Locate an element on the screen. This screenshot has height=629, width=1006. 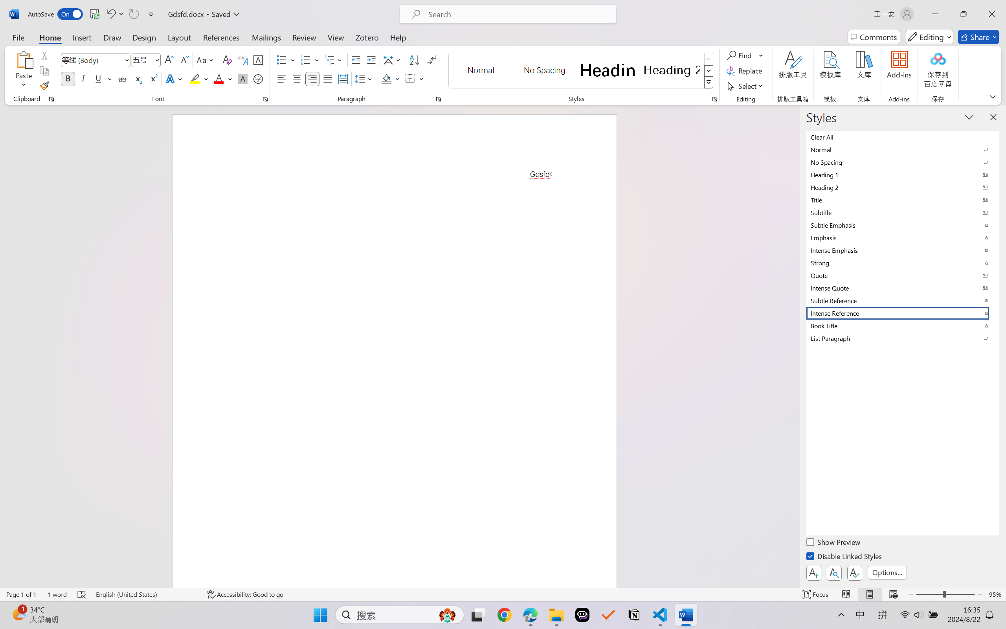
Line and Paragraph Spacing is located at coordinates (365, 79).